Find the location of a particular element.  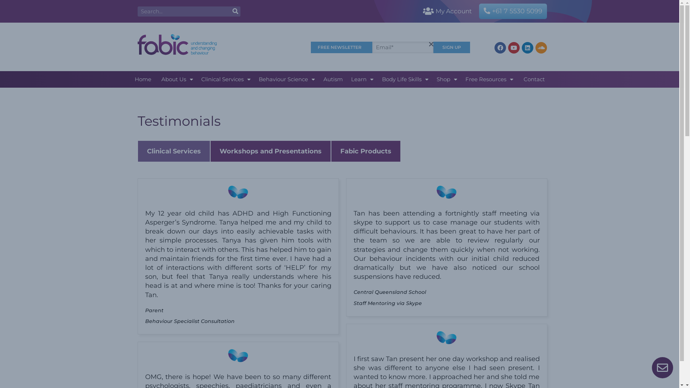

Autism is located at coordinates (333, 79).